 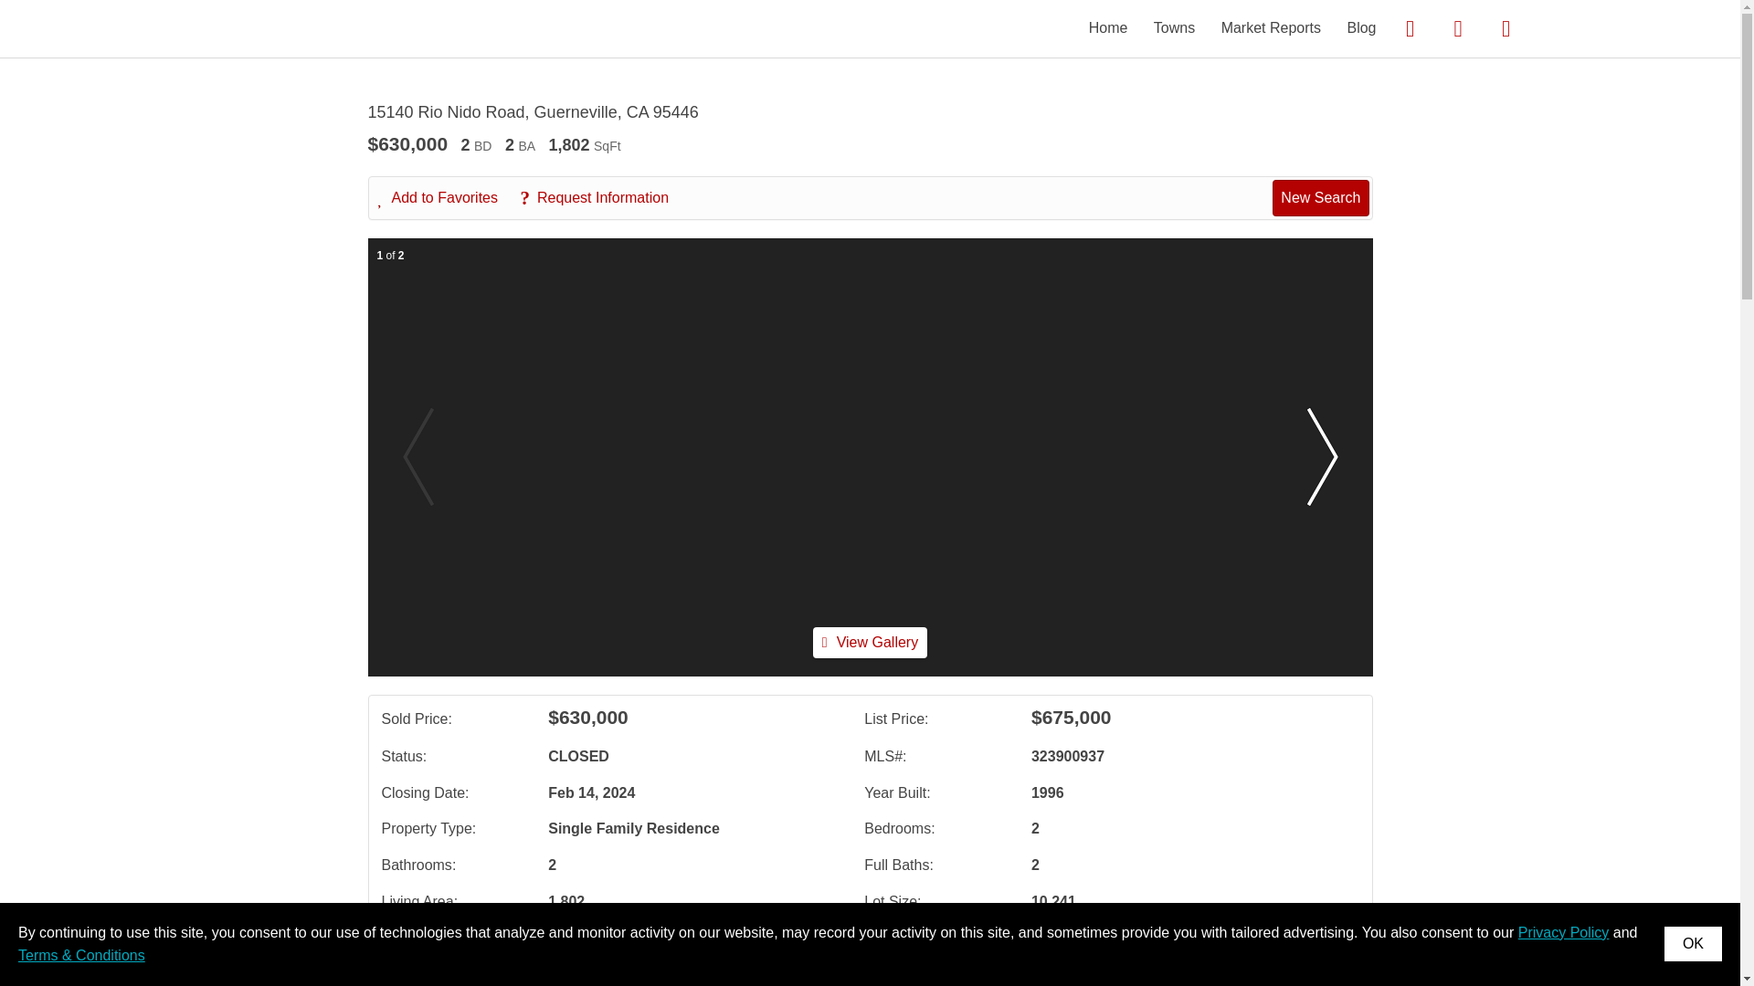 What do you see at coordinates (1174, 27) in the screenshot?
I see `Towns` at bounding box center [1174, 27].